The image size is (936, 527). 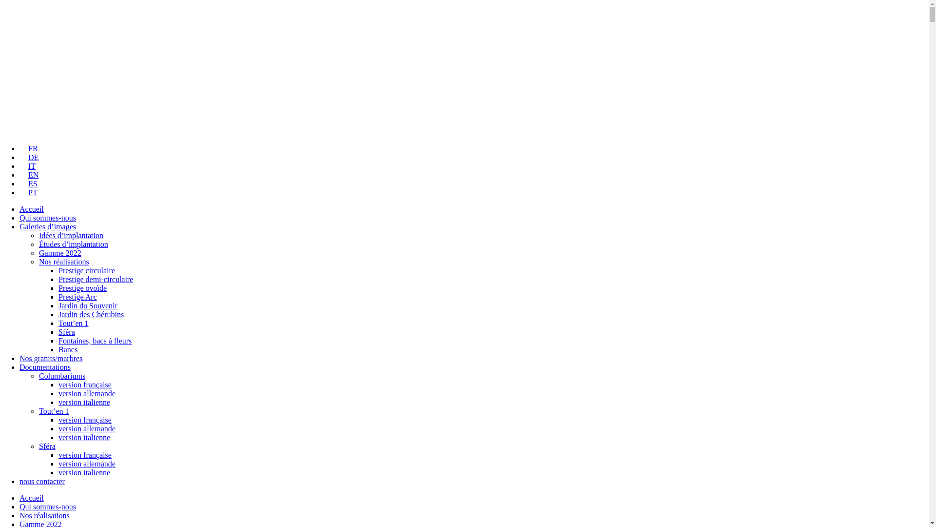 I want to click on Prestige circulaire, so click(x=87, y=270).